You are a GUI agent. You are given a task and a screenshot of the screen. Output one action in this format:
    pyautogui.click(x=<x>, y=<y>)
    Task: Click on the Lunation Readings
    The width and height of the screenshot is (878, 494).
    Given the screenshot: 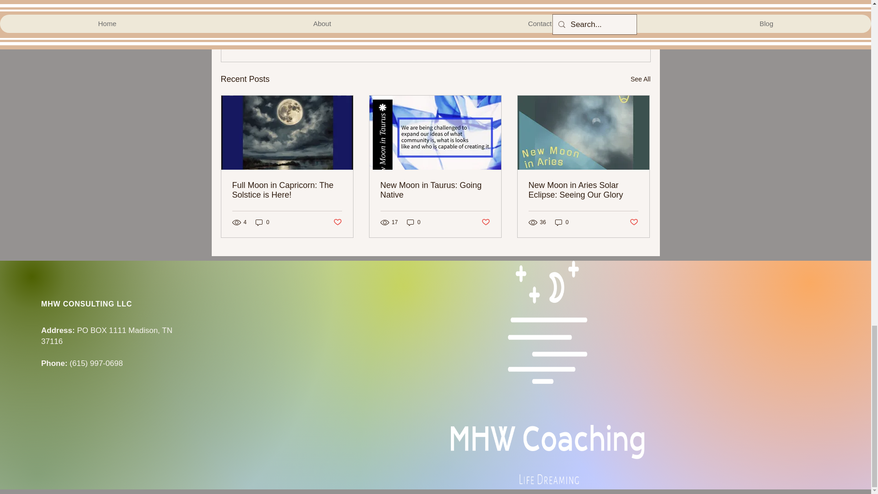 What is the action you would take?
    pyautogui.click(x=578, y=3)
    